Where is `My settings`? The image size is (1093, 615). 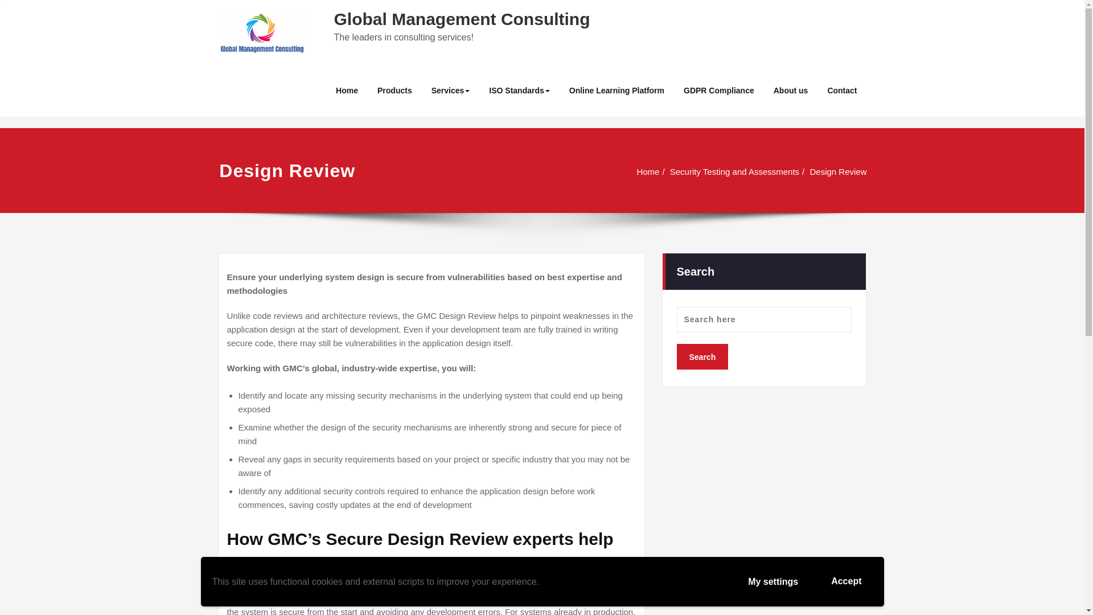 My settings is located at coordinates (773, 582).